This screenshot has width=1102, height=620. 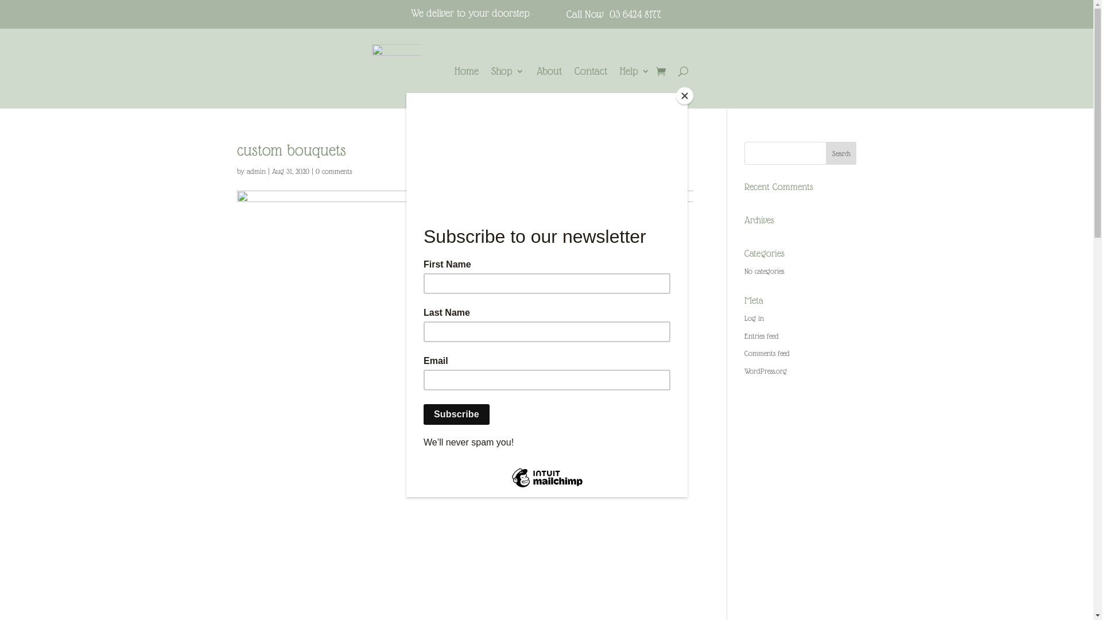 What do you see at coordinates (766, 371) in the screenshot?
I see `WordPress.org` at bounding box center [766, 371].